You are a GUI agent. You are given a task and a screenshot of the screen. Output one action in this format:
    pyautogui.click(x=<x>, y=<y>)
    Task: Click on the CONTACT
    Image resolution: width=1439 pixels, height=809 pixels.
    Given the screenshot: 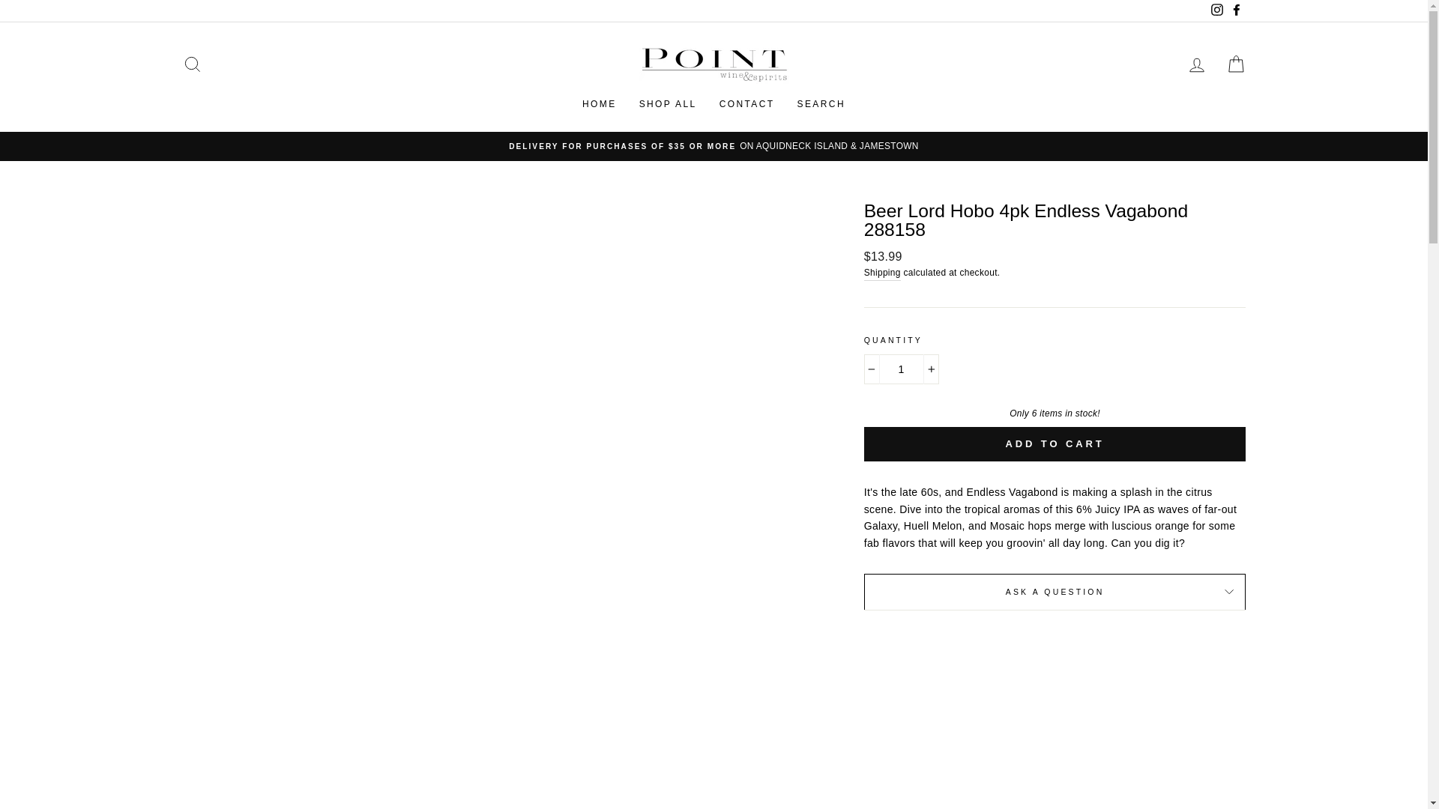 What is the action you would take?
    pyautogui.click(x=746, y=103)
    